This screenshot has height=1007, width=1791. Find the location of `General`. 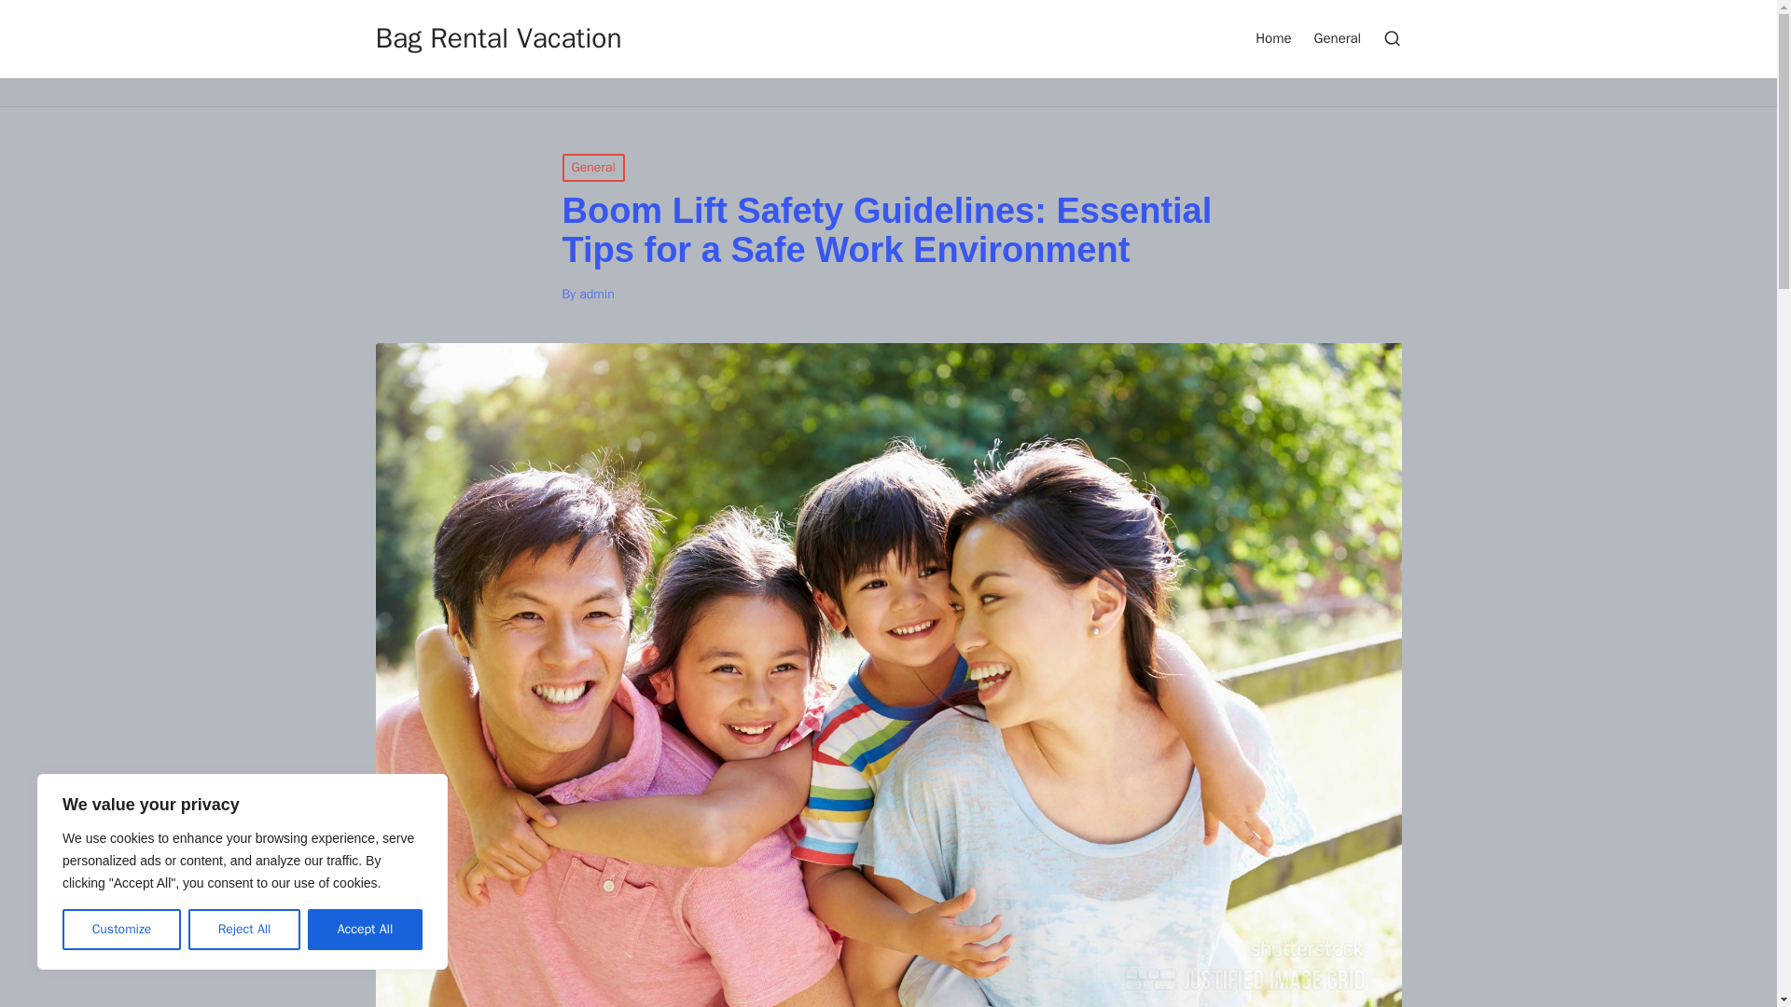

General is located at coordinates (592, 168).